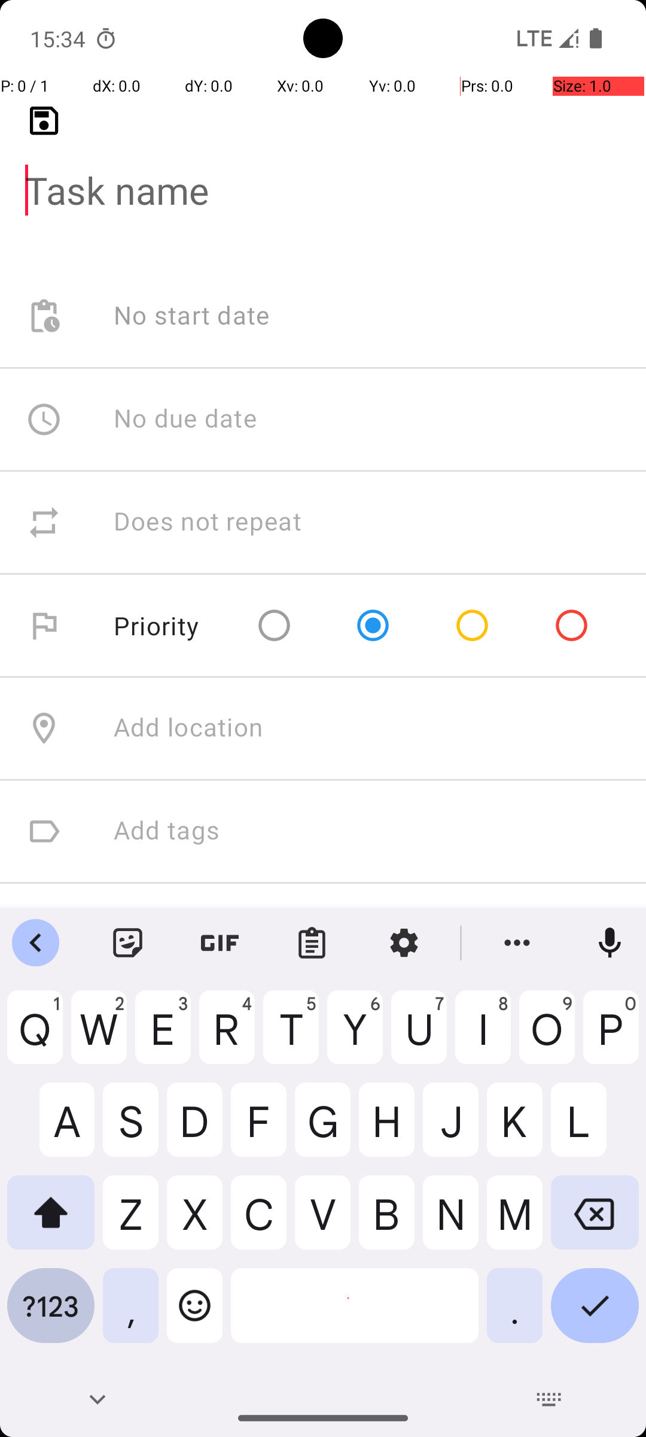 This screenshot has height=1437, width=646. Describe the element at coordinates (323, 171) in the screenshot. I see `Task name` at that location.